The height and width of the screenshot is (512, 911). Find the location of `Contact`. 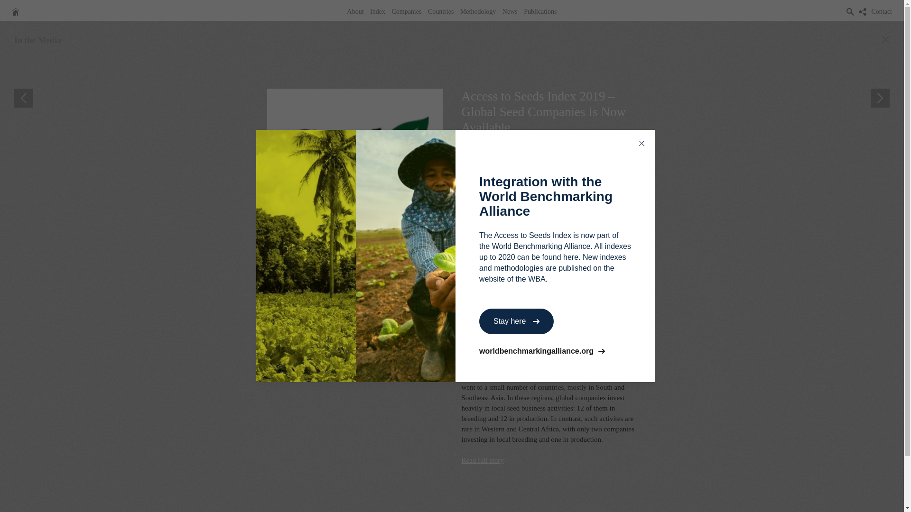

Contact is located at coordinates (882, 11).